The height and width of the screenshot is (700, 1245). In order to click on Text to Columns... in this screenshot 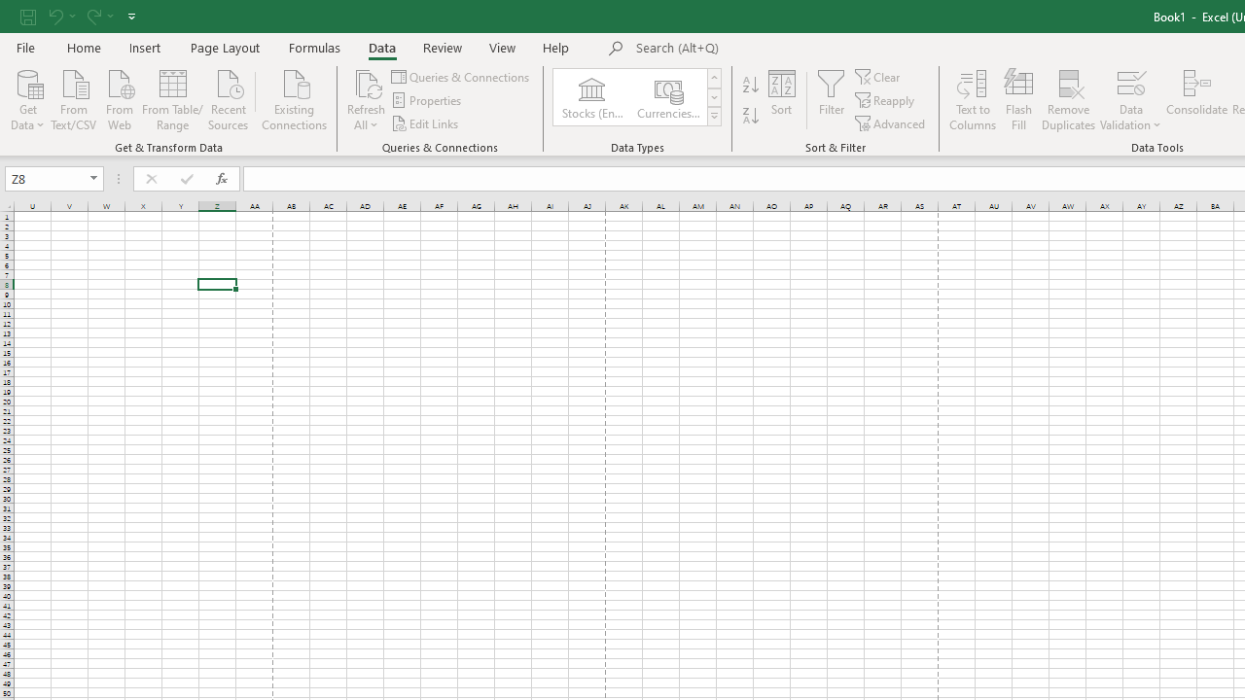, I will do `click(973, 99)`.